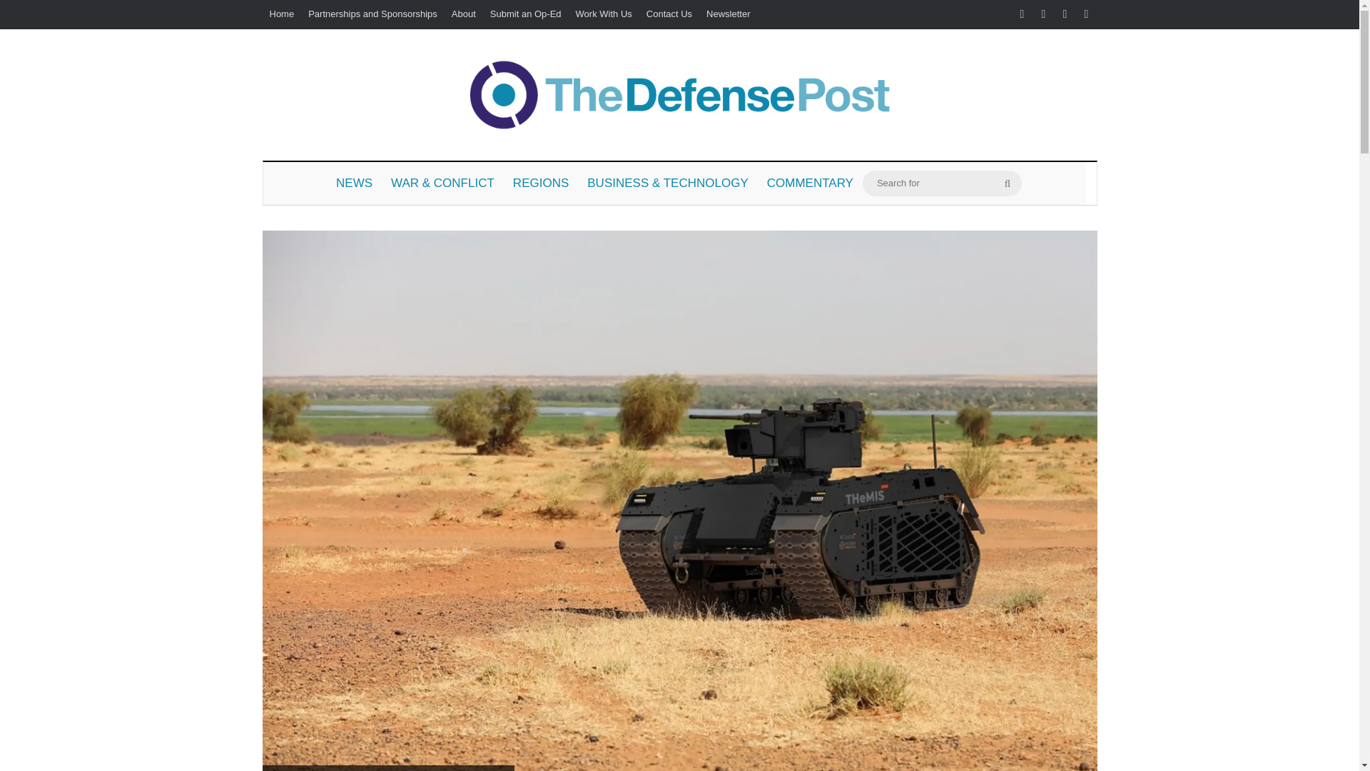 This screenshot has height=771, width=1370. Describe the element at coordinates (464, 14) in the screenshot. I see `About` at that location.